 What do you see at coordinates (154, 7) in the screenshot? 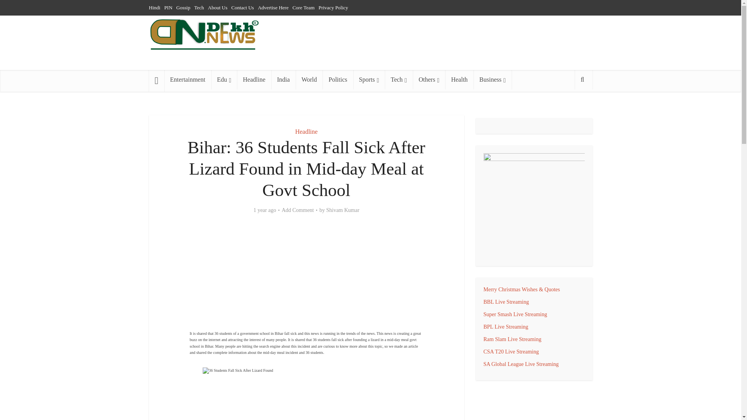
I see `Hindi` at bounding box center [154, 7].